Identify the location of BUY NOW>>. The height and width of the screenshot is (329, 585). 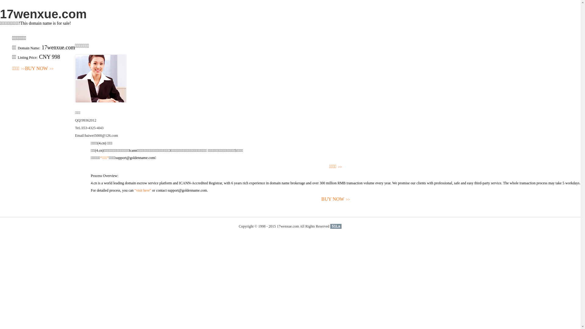
(336, 199).